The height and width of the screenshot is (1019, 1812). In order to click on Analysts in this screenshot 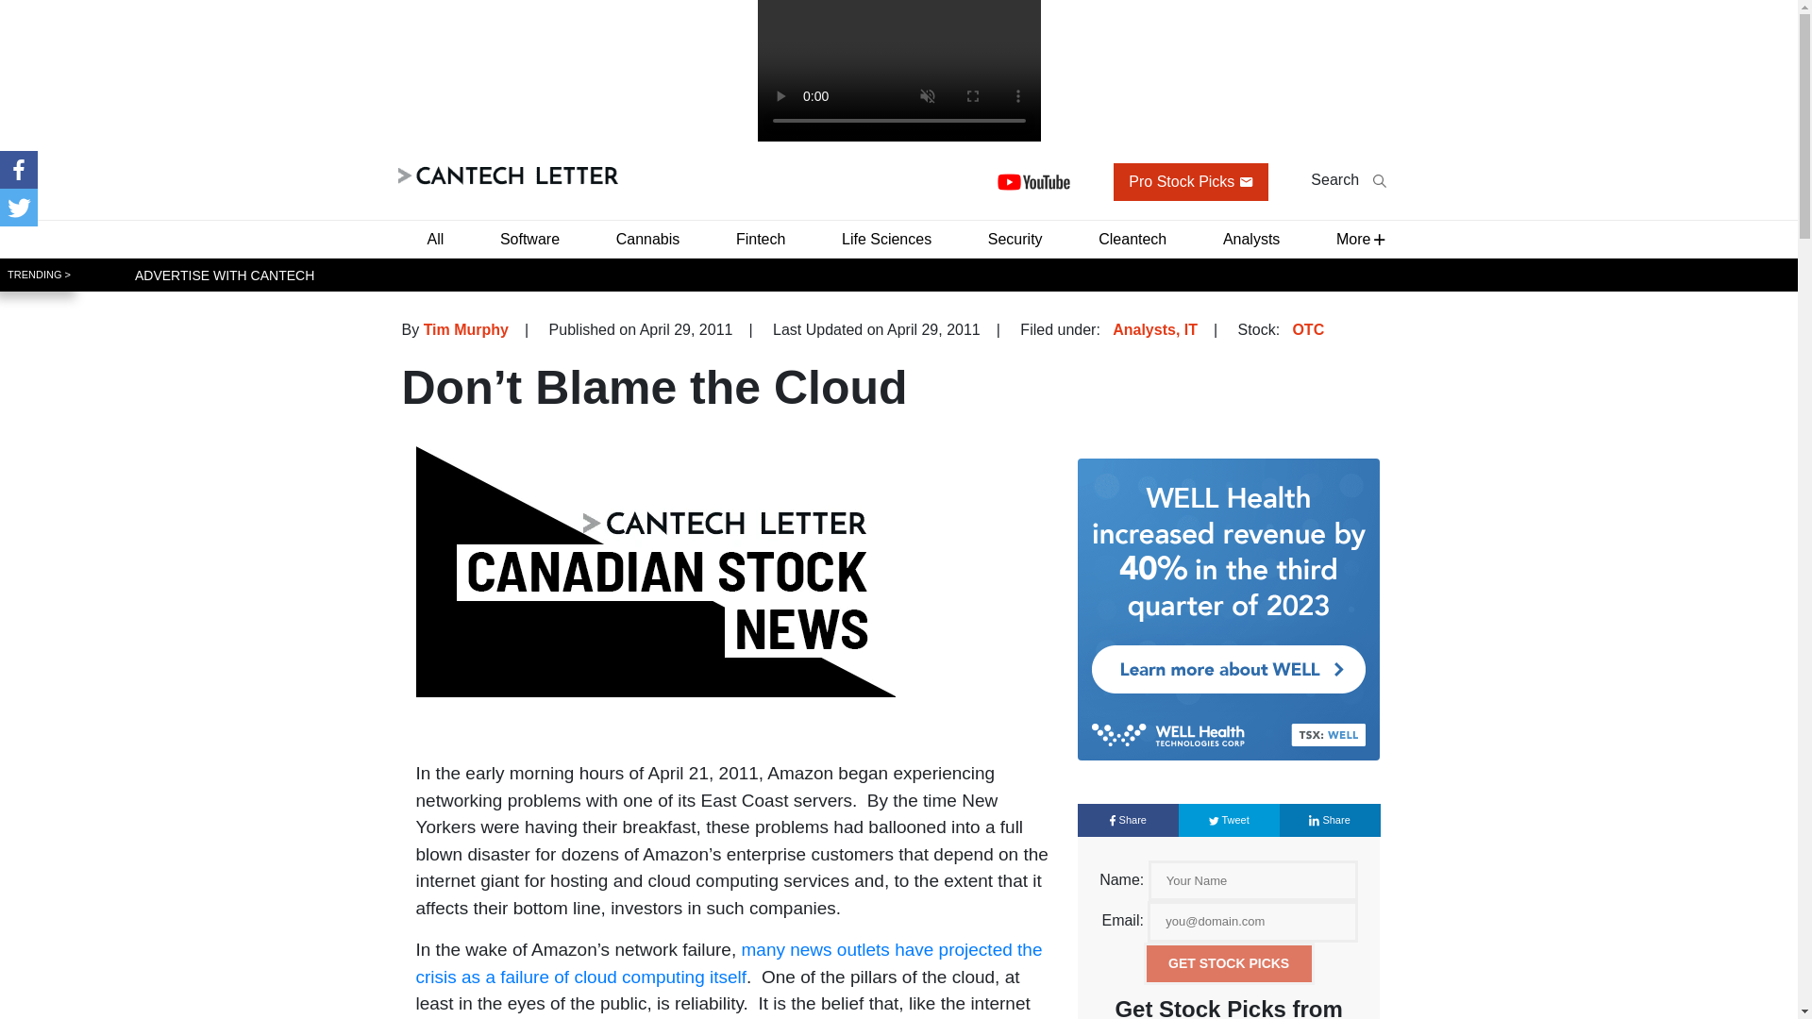, I will do `click(1251, 238)`.